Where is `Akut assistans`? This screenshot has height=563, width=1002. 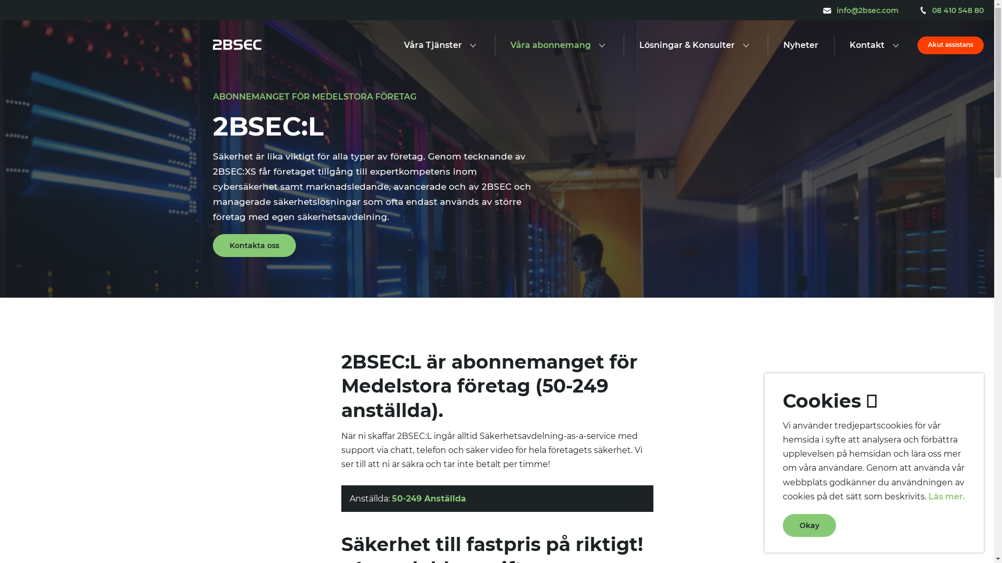 Akut assistans is located at coordinates (951, 45).